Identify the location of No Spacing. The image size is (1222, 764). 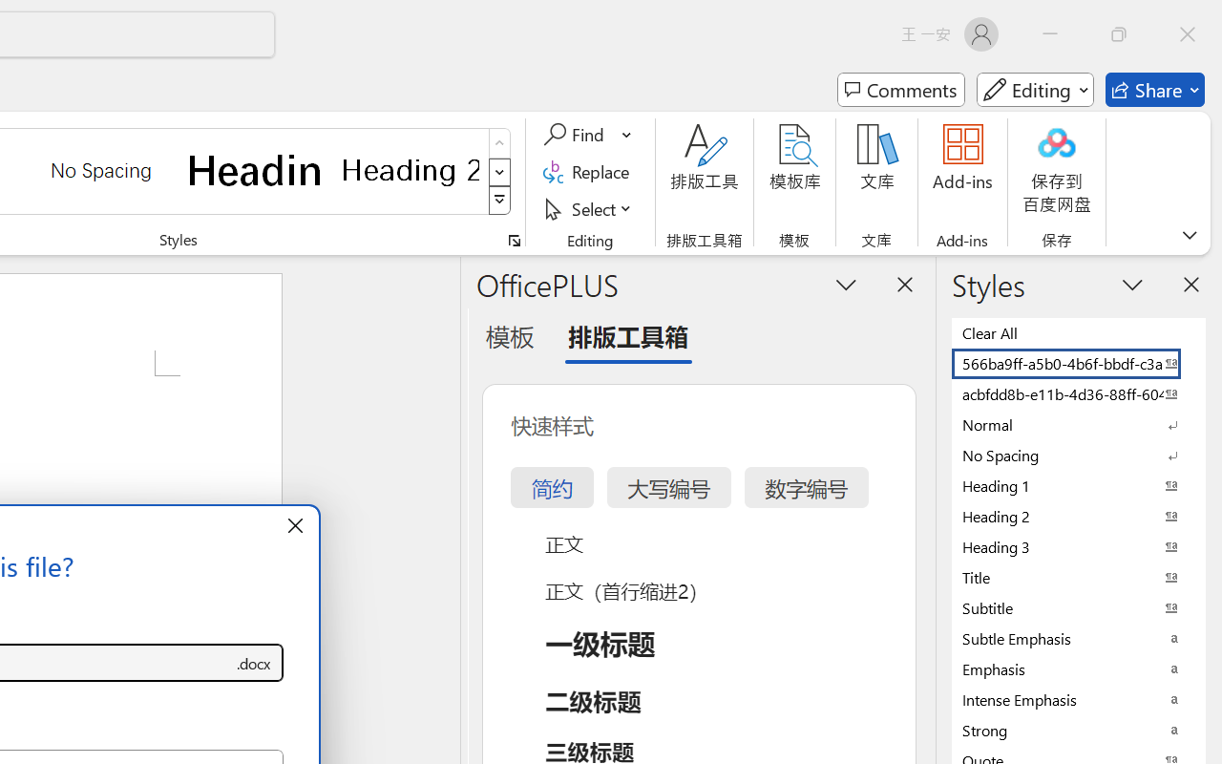
(1079, 455).